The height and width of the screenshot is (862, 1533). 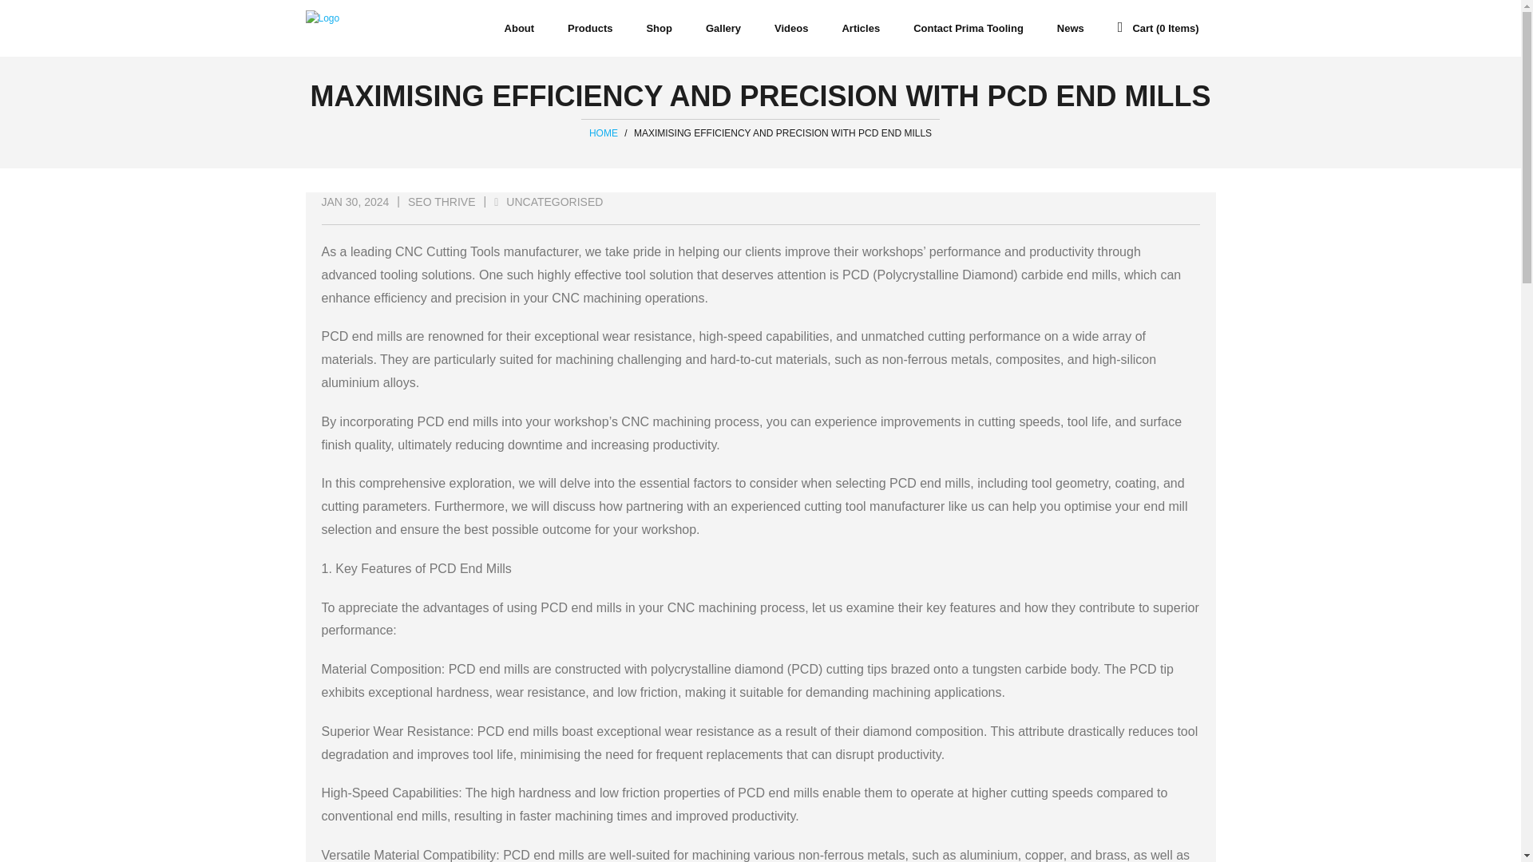 I want to click on Gallery, so click(x=723, y=29).